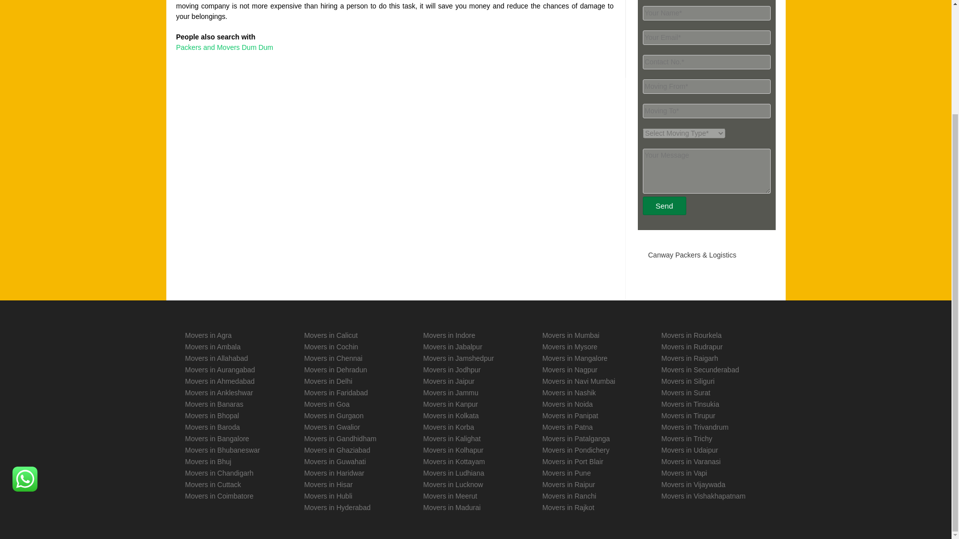 This screenshot has height=539, width=959. Describe the element at coordinates (220, 370) in the screenshot. I see `Packers Aurangabad` at that location.